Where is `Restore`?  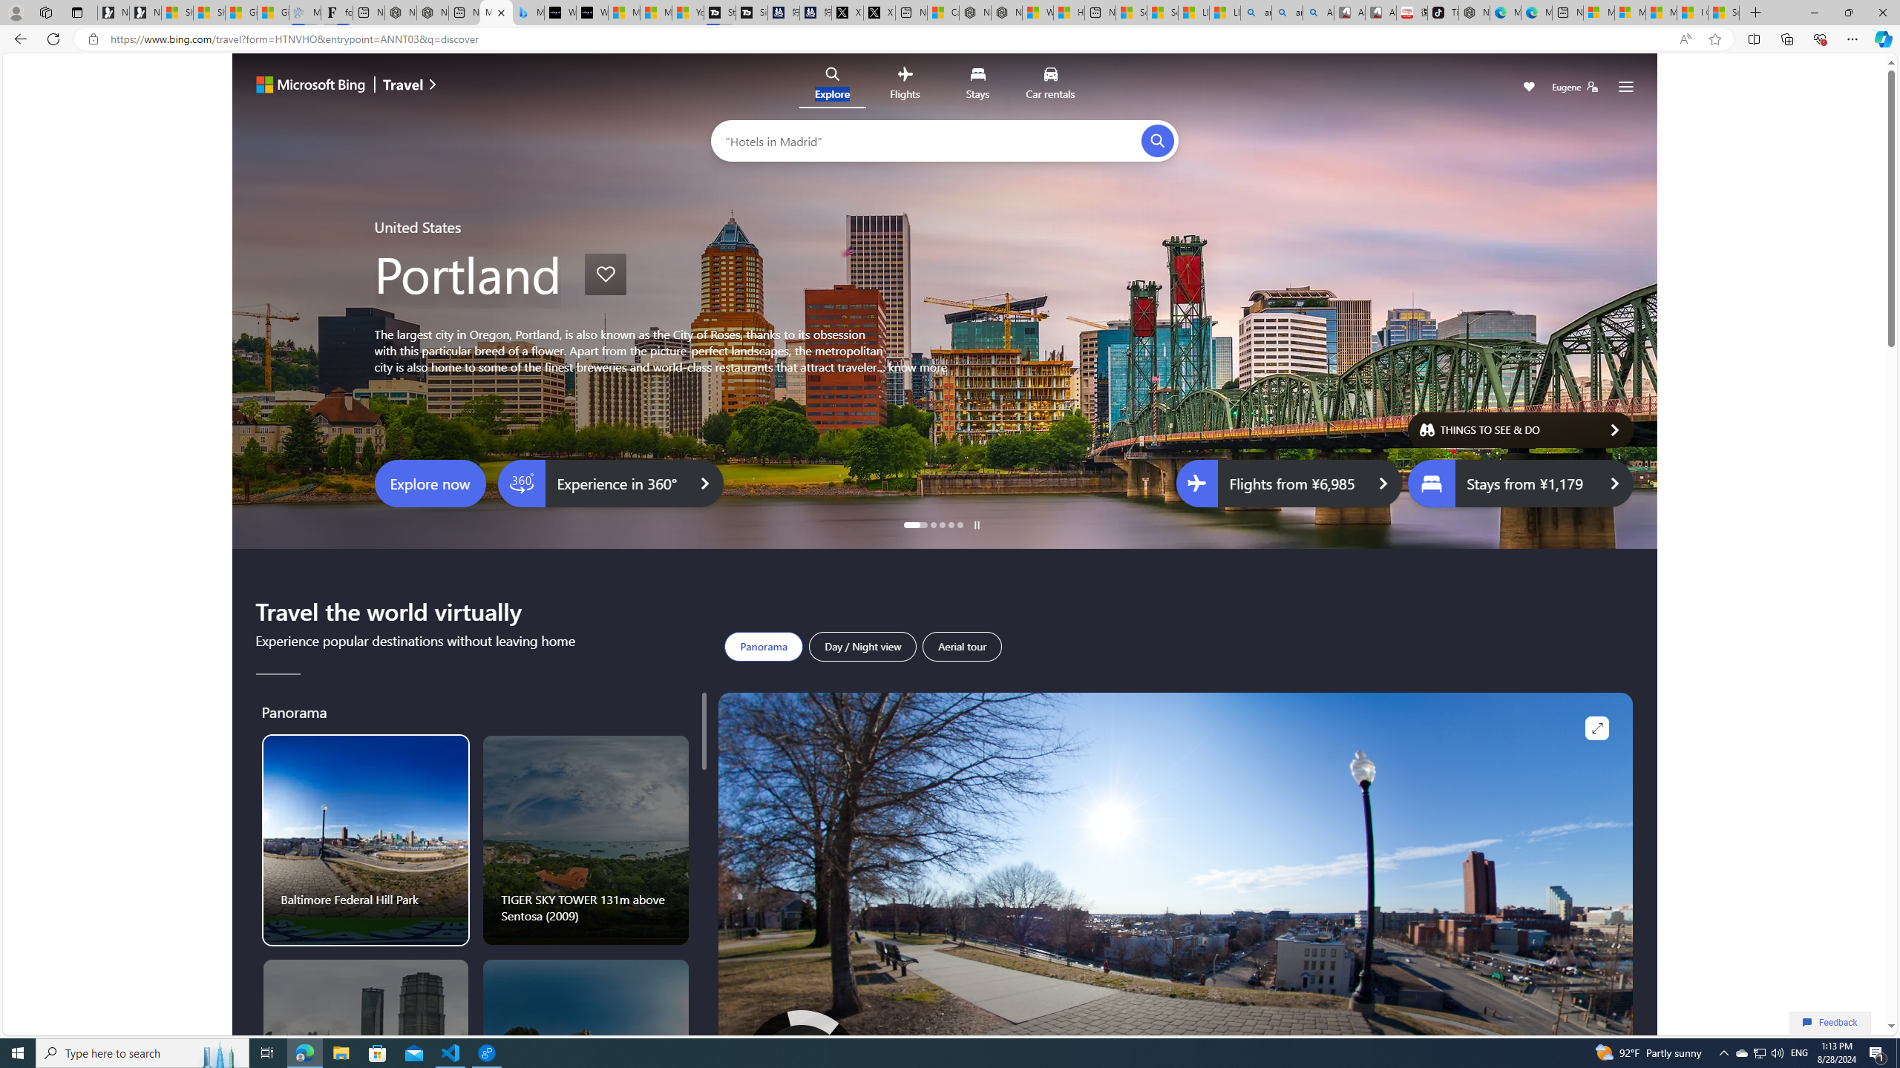 Restore is located at coordinates (1848, 13).